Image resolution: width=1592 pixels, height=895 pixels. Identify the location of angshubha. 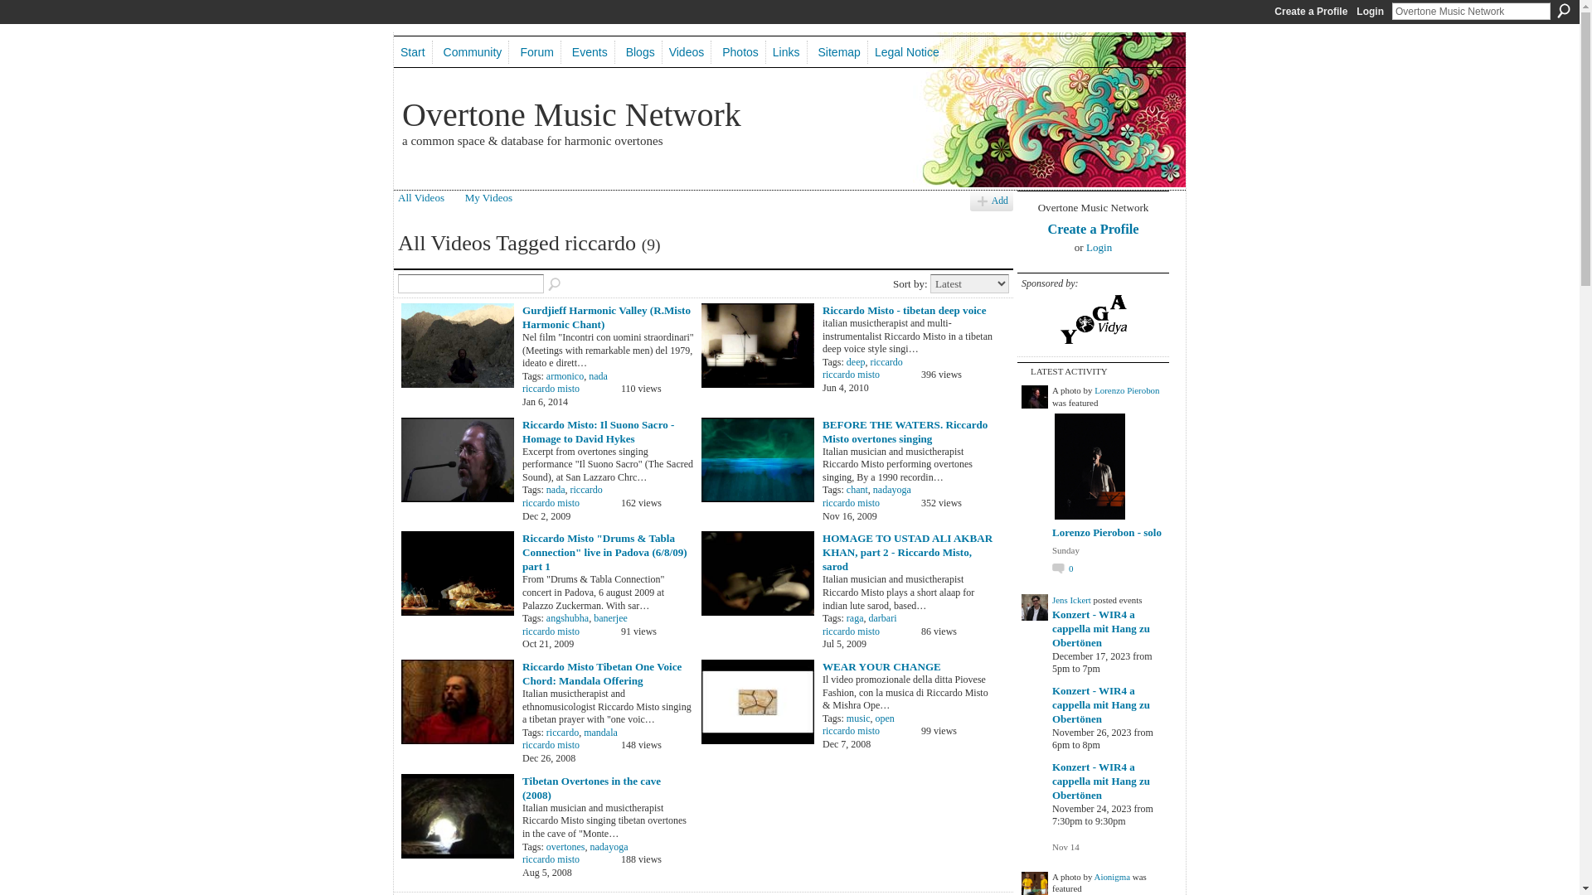
(567, 618).